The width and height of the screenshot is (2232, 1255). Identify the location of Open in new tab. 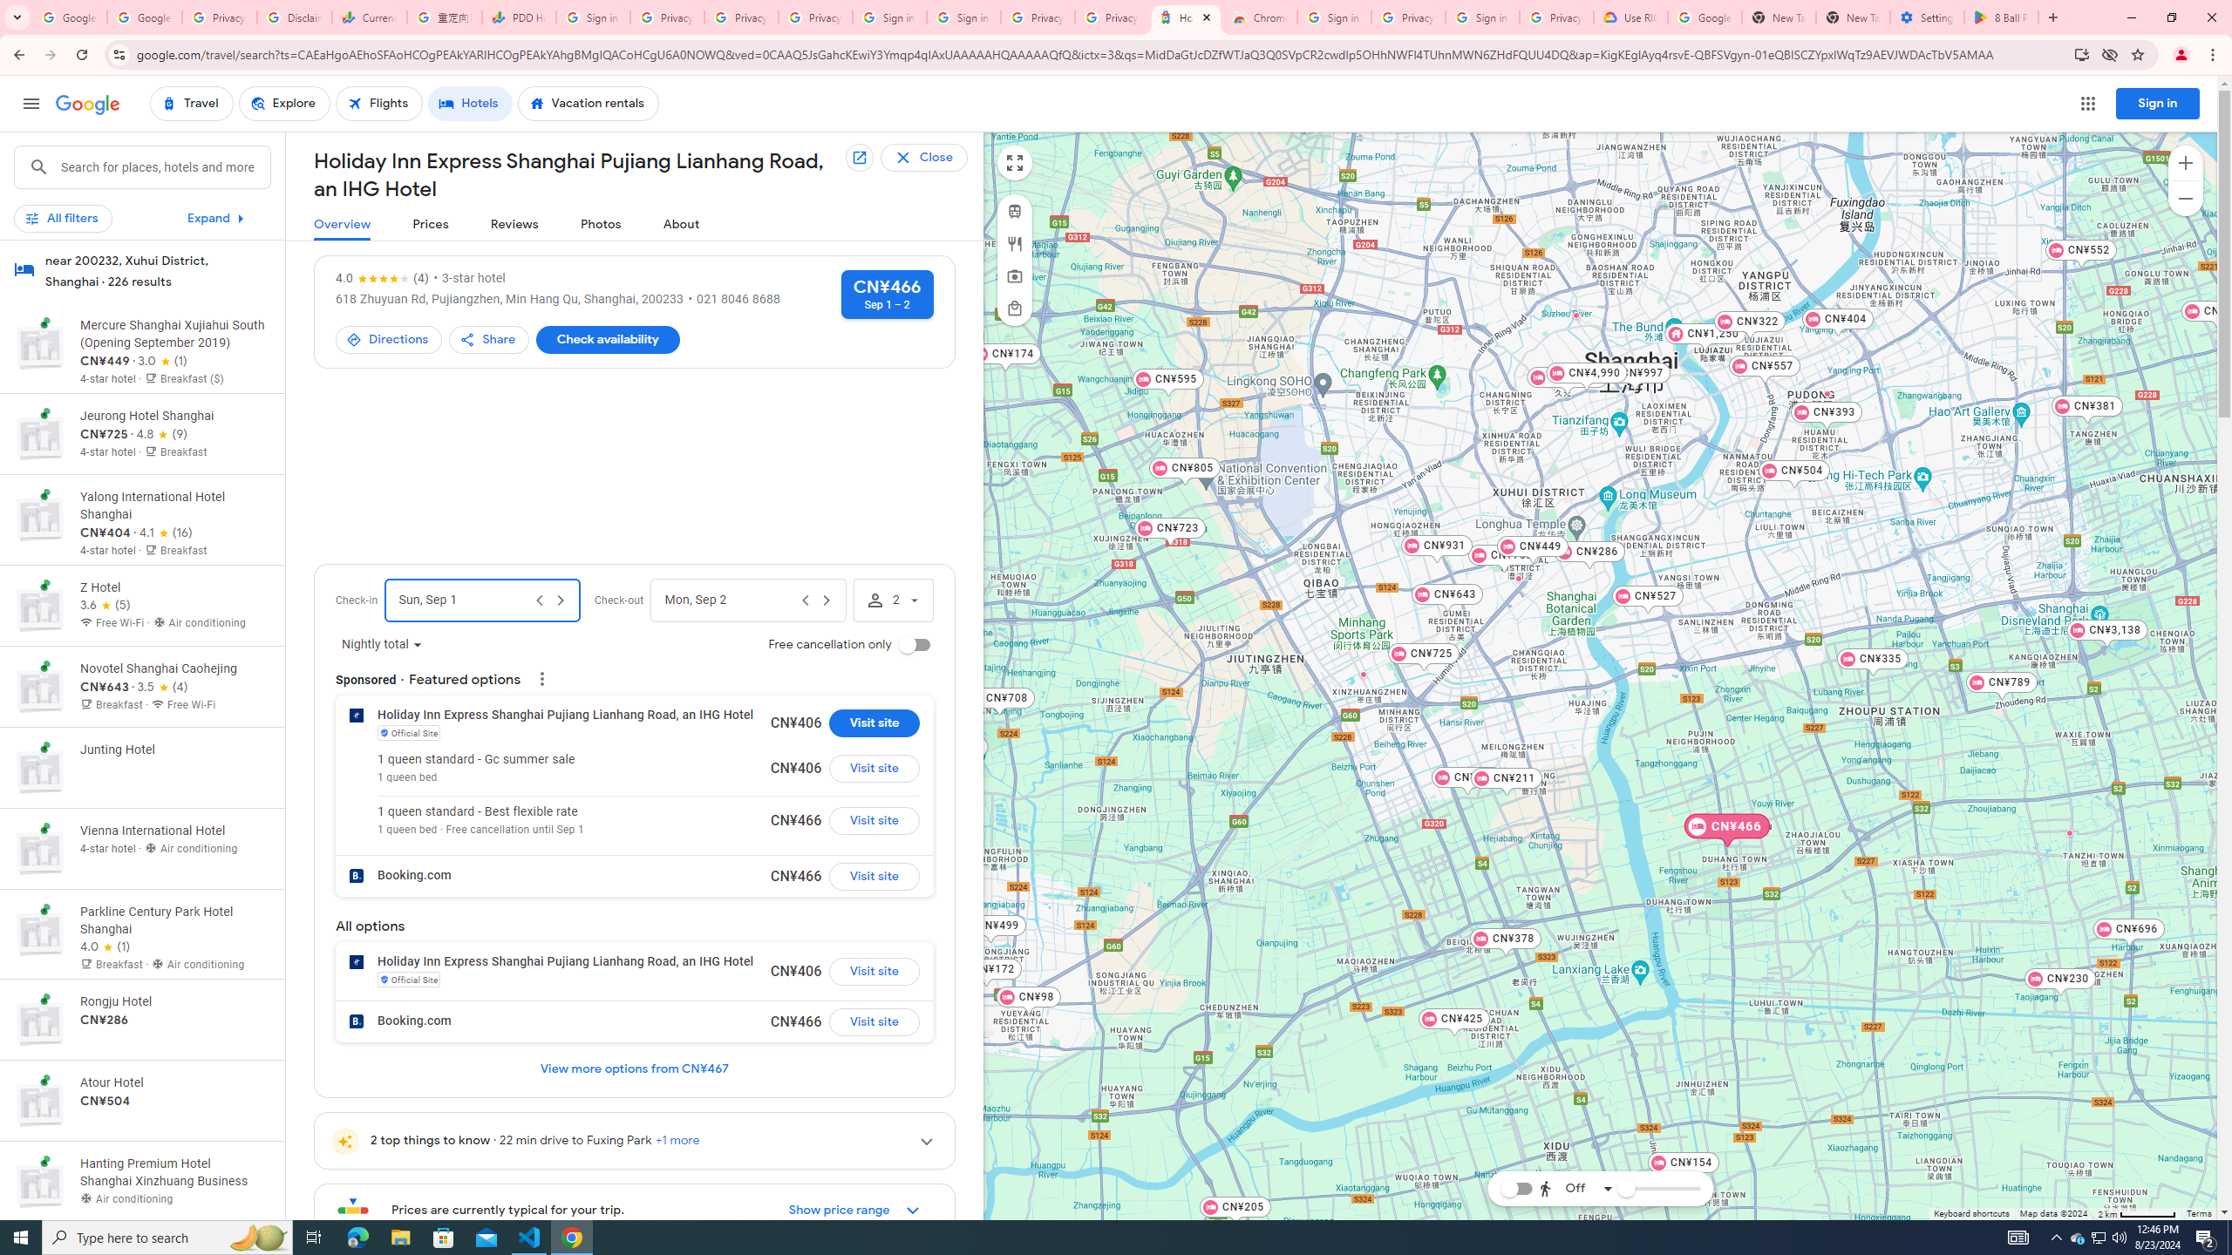
(859, 158).